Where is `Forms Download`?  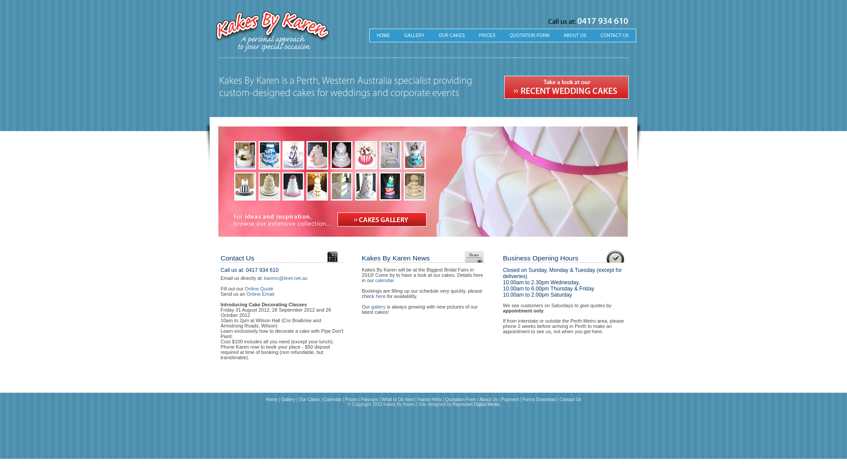 Forms Download is located at coordinates (539, 399).